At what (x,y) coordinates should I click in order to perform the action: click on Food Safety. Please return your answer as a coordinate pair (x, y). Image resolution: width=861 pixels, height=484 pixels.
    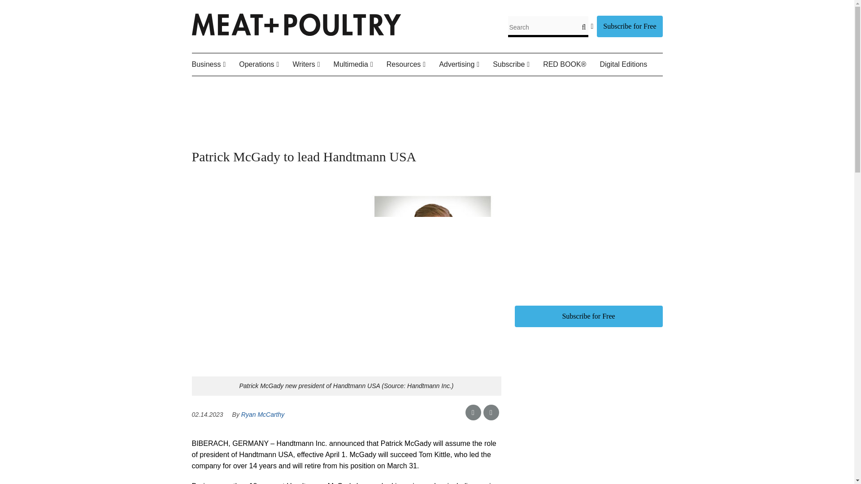
    Looking at the image, I should click on (284, 86).